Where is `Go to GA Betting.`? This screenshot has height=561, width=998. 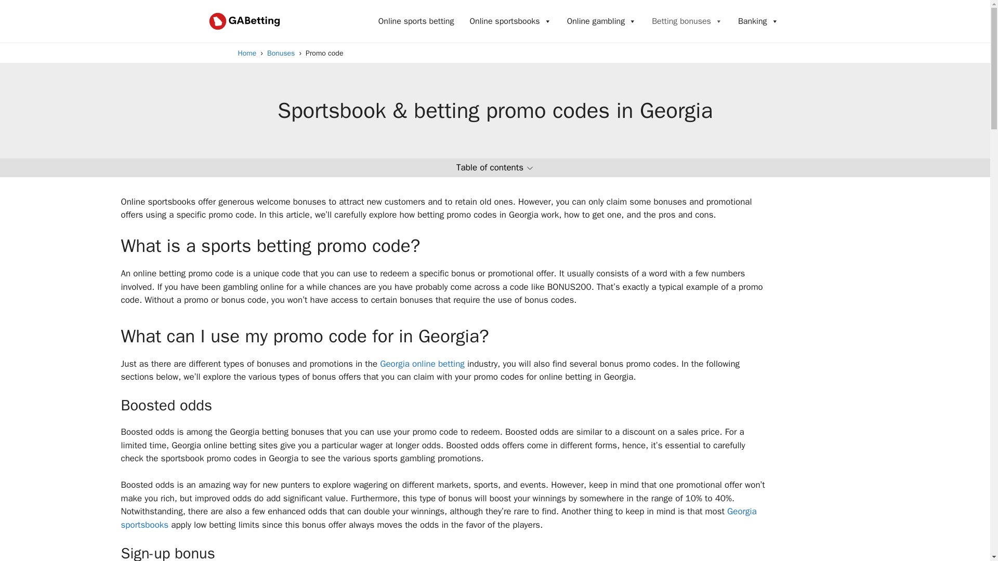 Go to GA Betting. is located at coordinates (247, 53).